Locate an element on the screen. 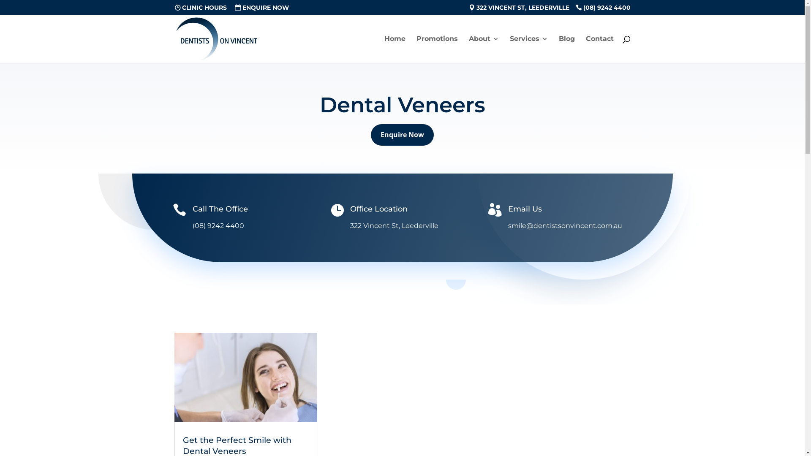 The image size is (811, 456). Contact is located at coordinates (599, 49).